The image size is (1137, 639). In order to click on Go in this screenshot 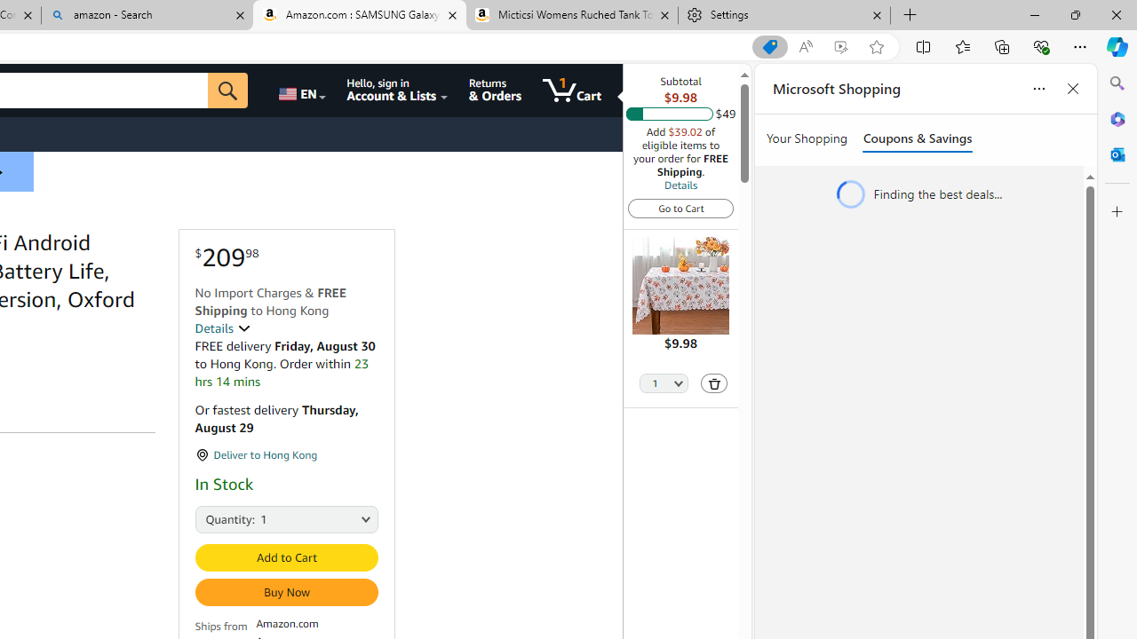, I will do `click(228, 91)`.